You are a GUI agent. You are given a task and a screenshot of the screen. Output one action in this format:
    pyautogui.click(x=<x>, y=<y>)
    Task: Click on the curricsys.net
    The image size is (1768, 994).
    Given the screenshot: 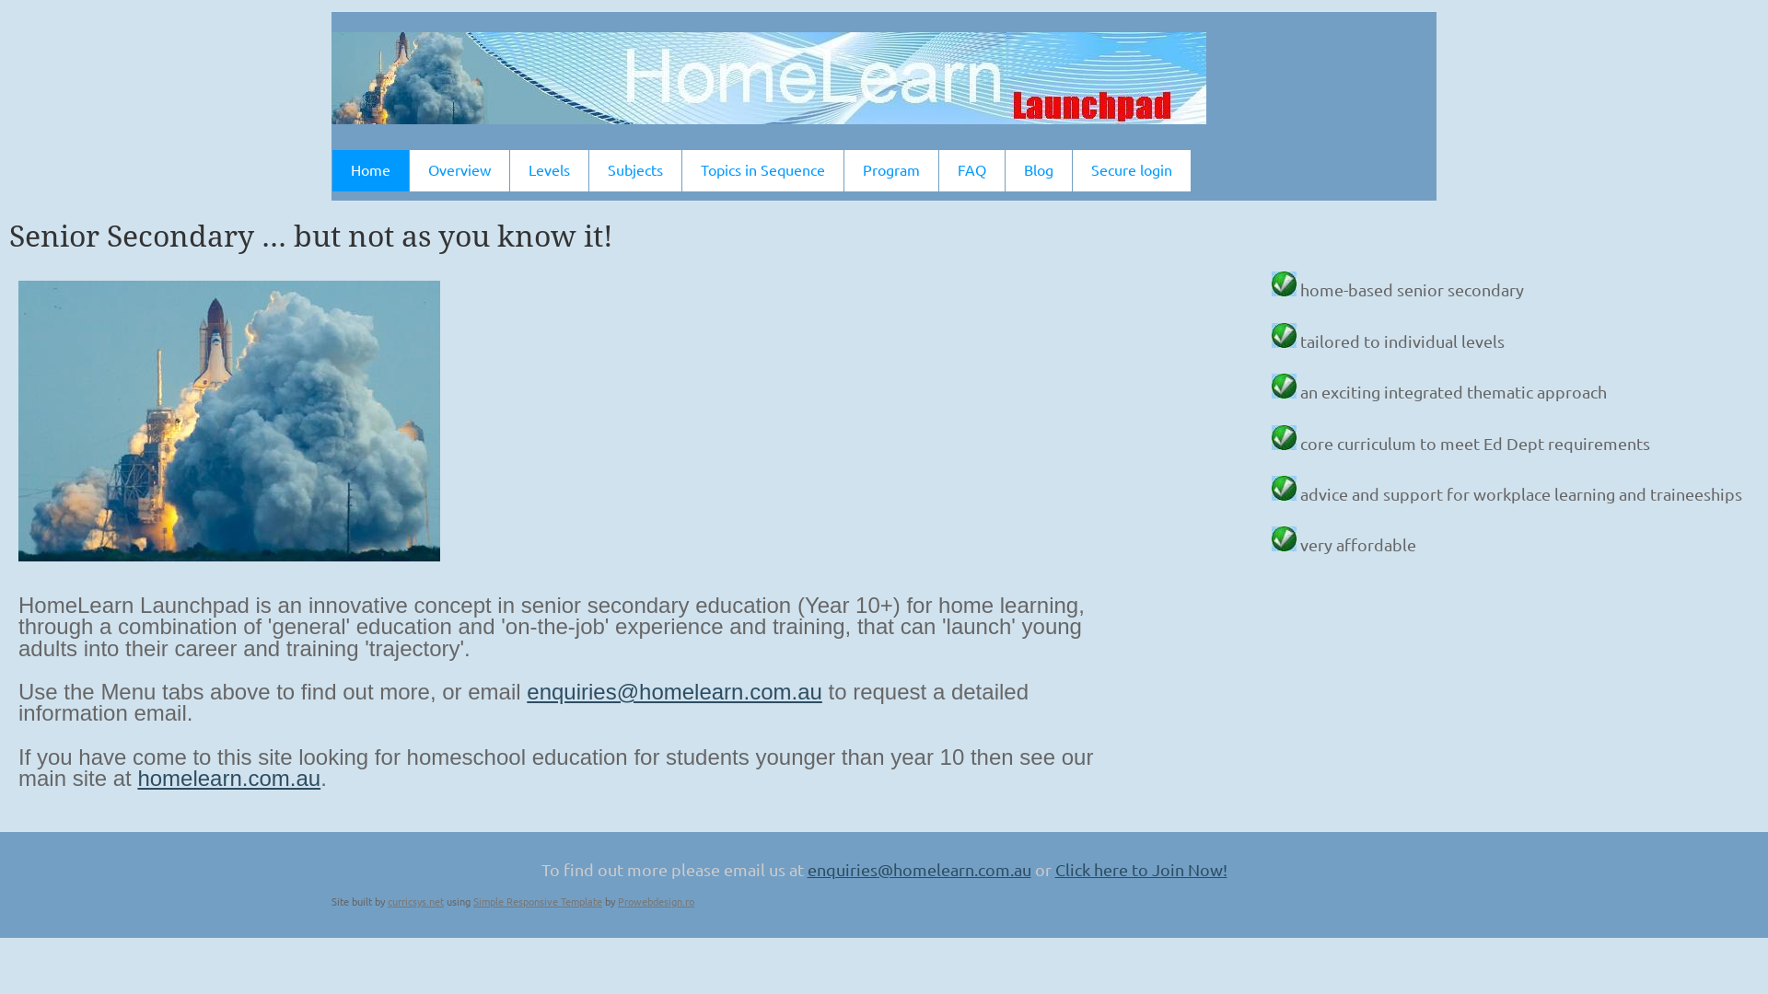 What is the action you would take?
    pyautogui.click(x=416, y=901)
    